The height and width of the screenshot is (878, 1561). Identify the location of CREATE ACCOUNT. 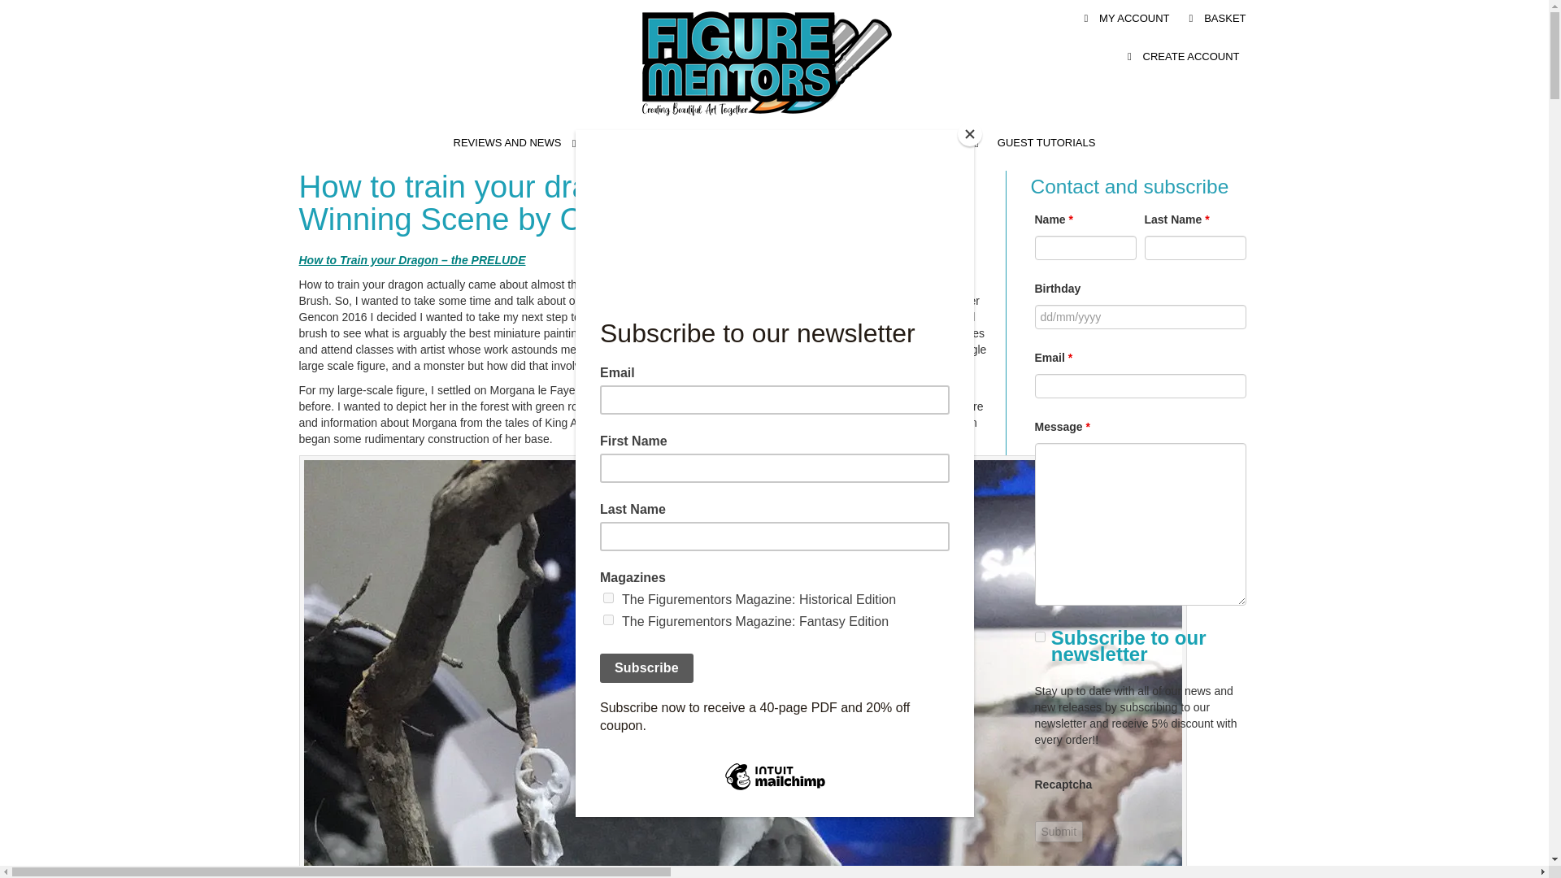
(1181, 57).